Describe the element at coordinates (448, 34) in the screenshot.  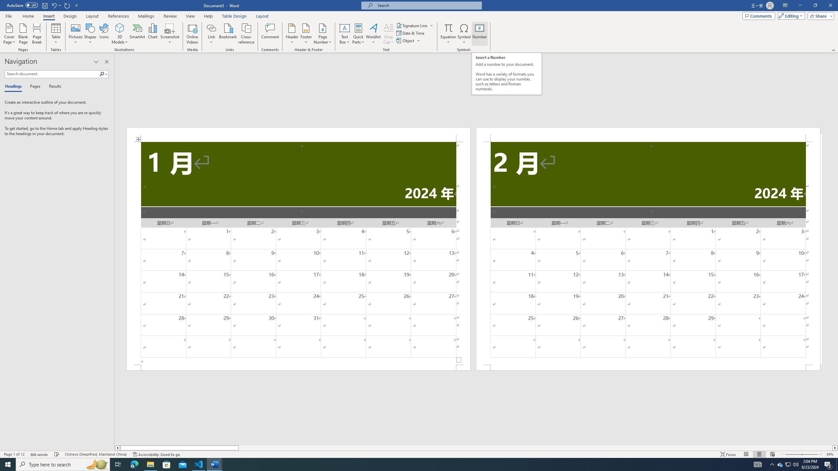
I see `Equation` at that location.